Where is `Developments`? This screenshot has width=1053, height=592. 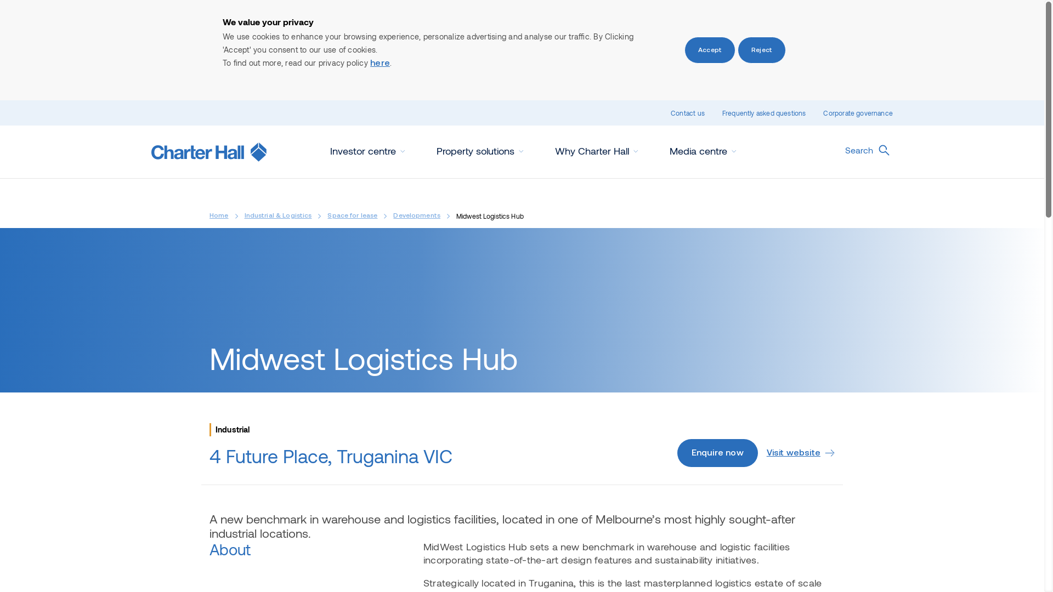
Developments is located at coordinates (417, 216).